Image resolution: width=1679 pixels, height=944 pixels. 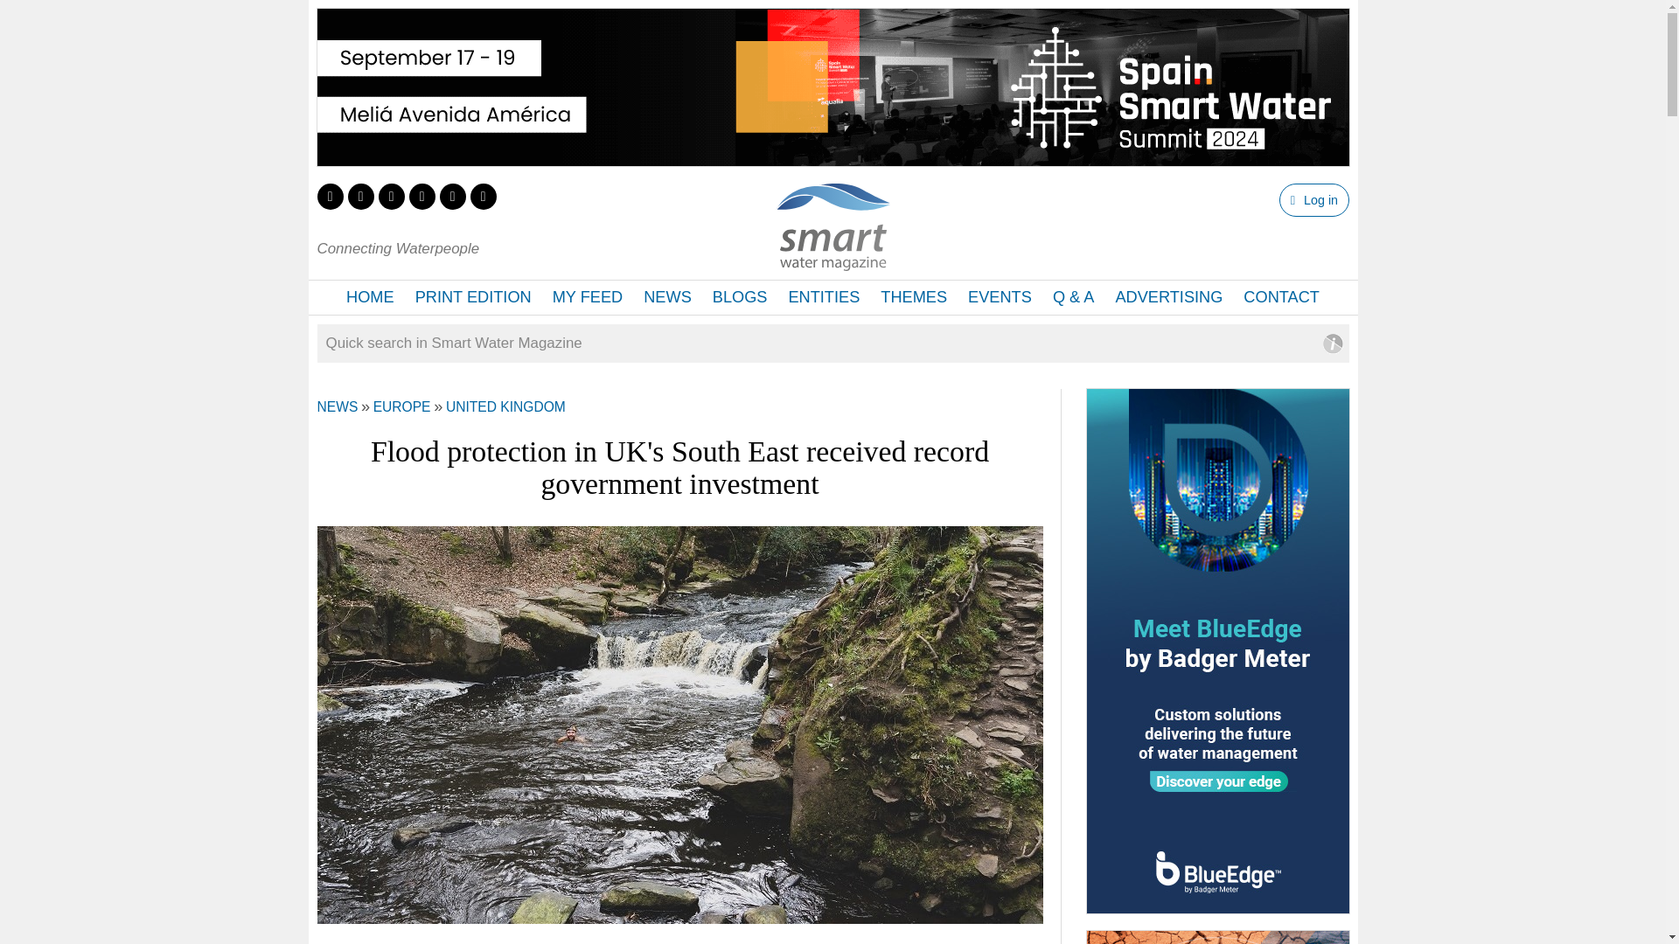 I want to click on BLOGS, so click(x=740, y=297).